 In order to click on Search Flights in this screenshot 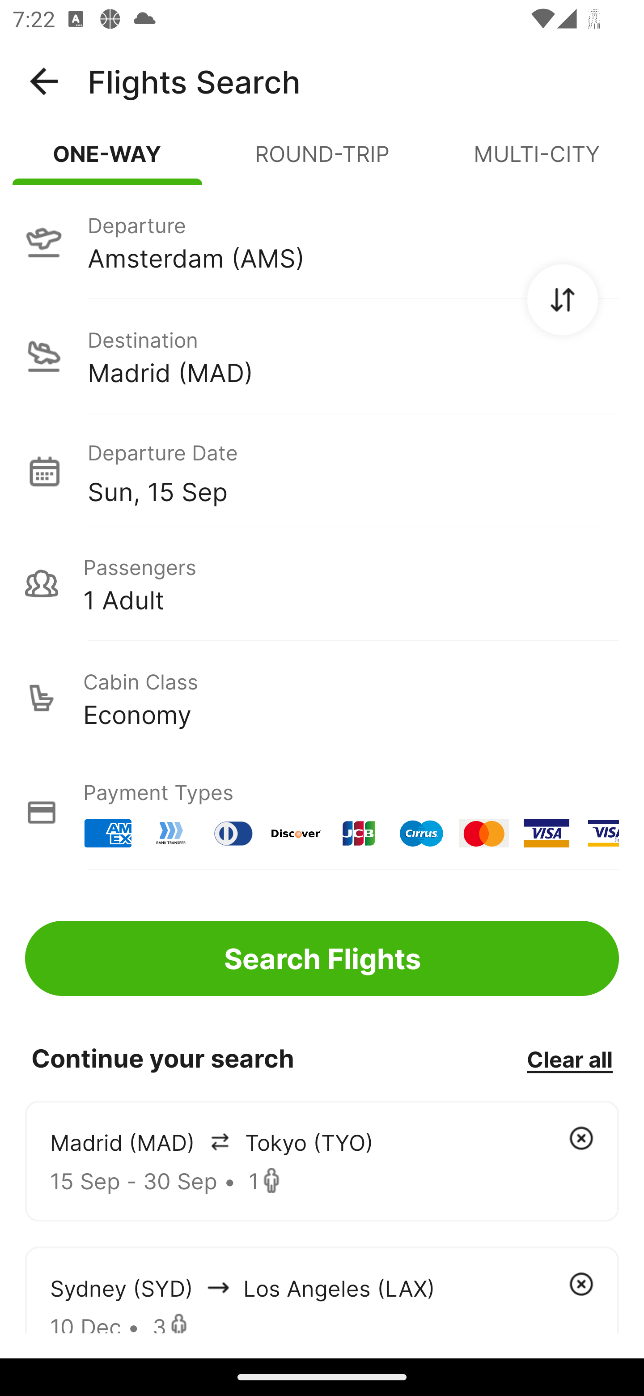, I will do `click(322, 958)`.